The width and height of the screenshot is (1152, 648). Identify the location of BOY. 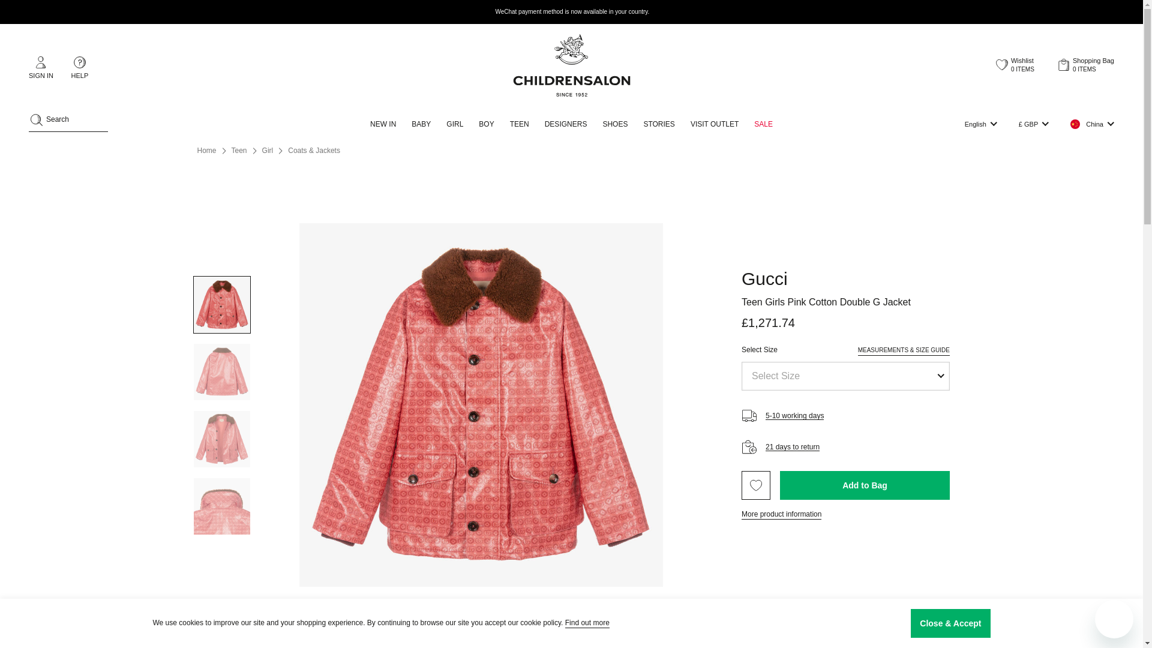
(486, 124).